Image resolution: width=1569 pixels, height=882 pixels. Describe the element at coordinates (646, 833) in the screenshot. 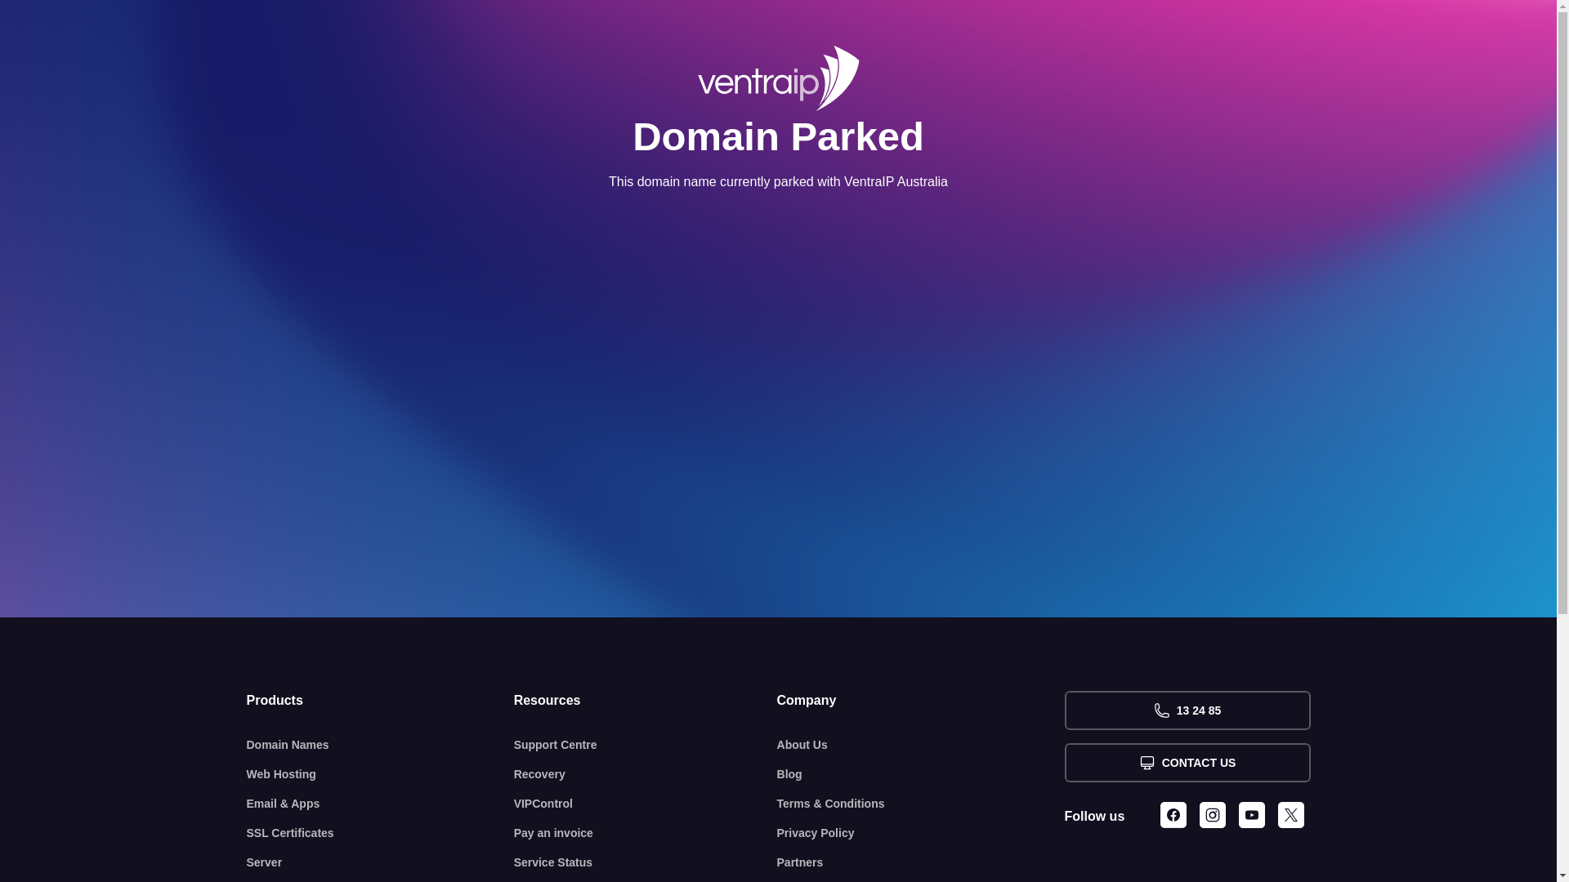

I see `Pay an invoice` at that location.